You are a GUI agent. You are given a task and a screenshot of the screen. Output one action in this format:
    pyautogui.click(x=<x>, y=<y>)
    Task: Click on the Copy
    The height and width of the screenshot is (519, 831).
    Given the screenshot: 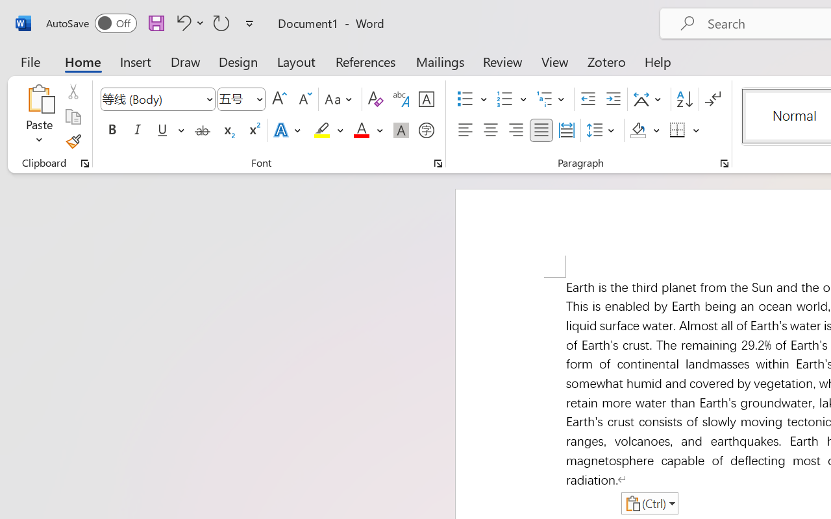 What is the action you would take?
    pyautogui.click(x=73, y=117)
    